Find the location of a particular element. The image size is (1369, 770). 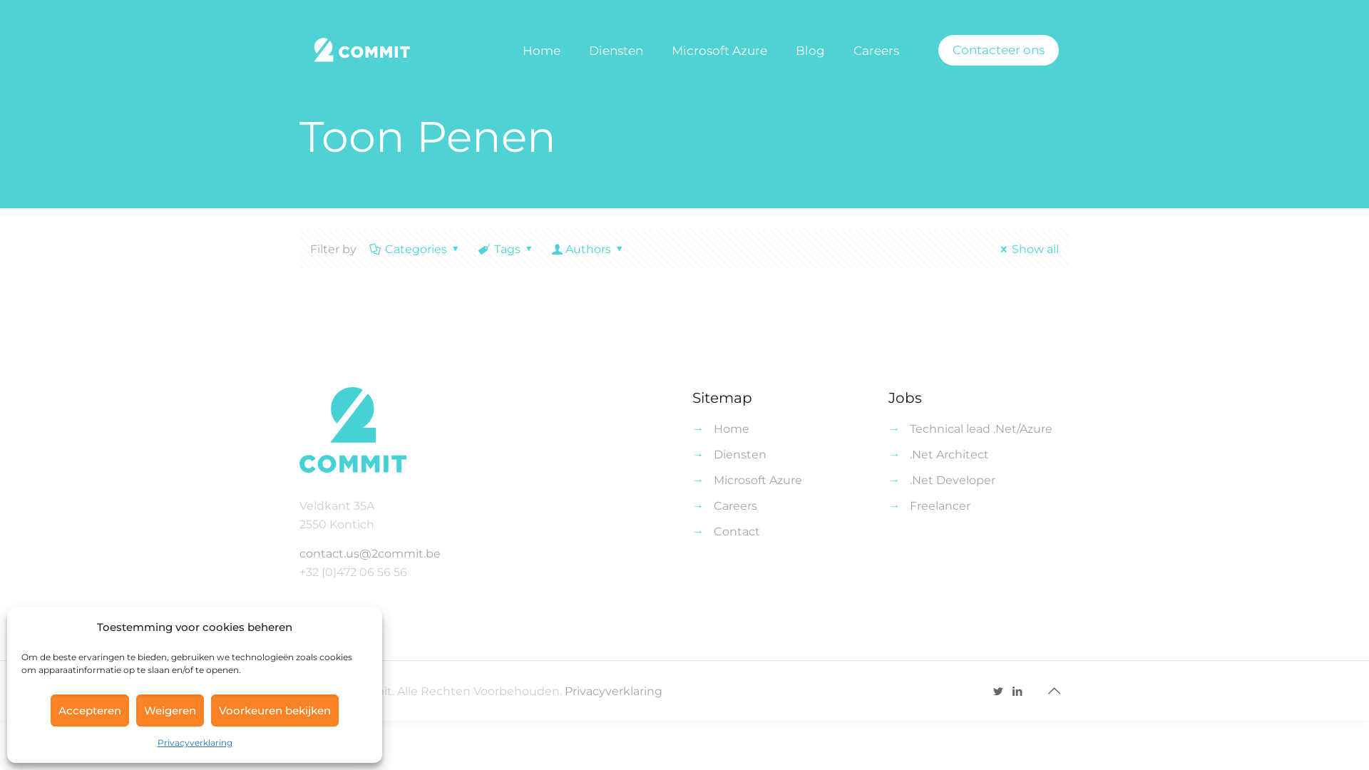

Careers is located at coordinates (876, 51).